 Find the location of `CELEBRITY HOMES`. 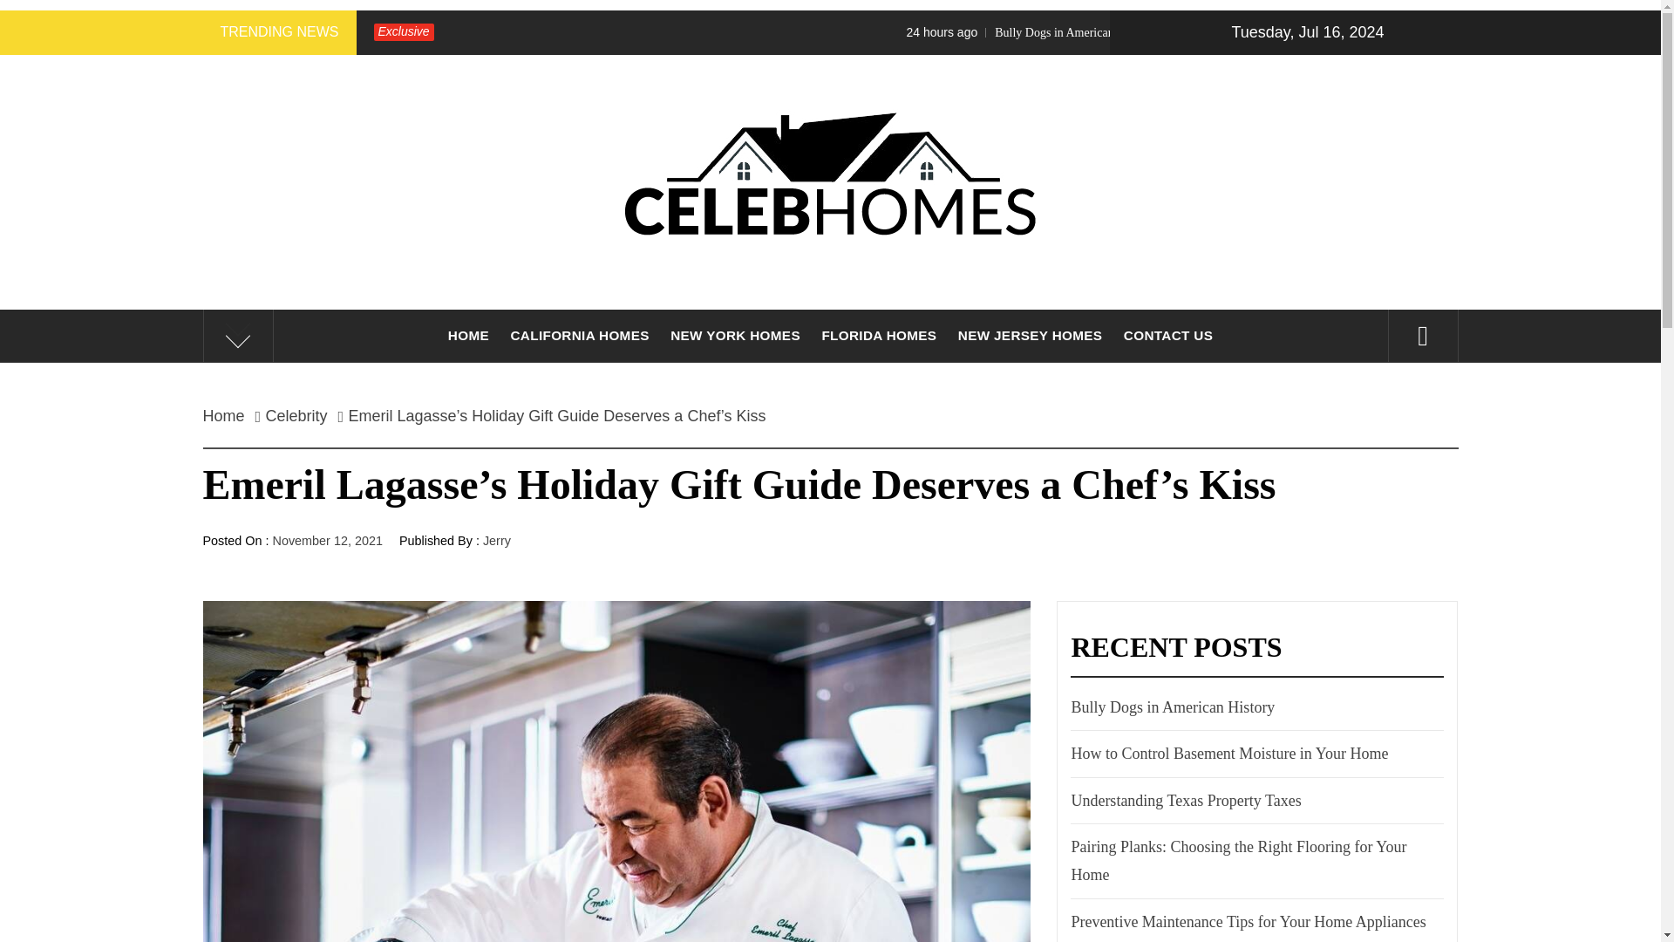

CELEBRITY HOMES is located at coordinates (830, 330).